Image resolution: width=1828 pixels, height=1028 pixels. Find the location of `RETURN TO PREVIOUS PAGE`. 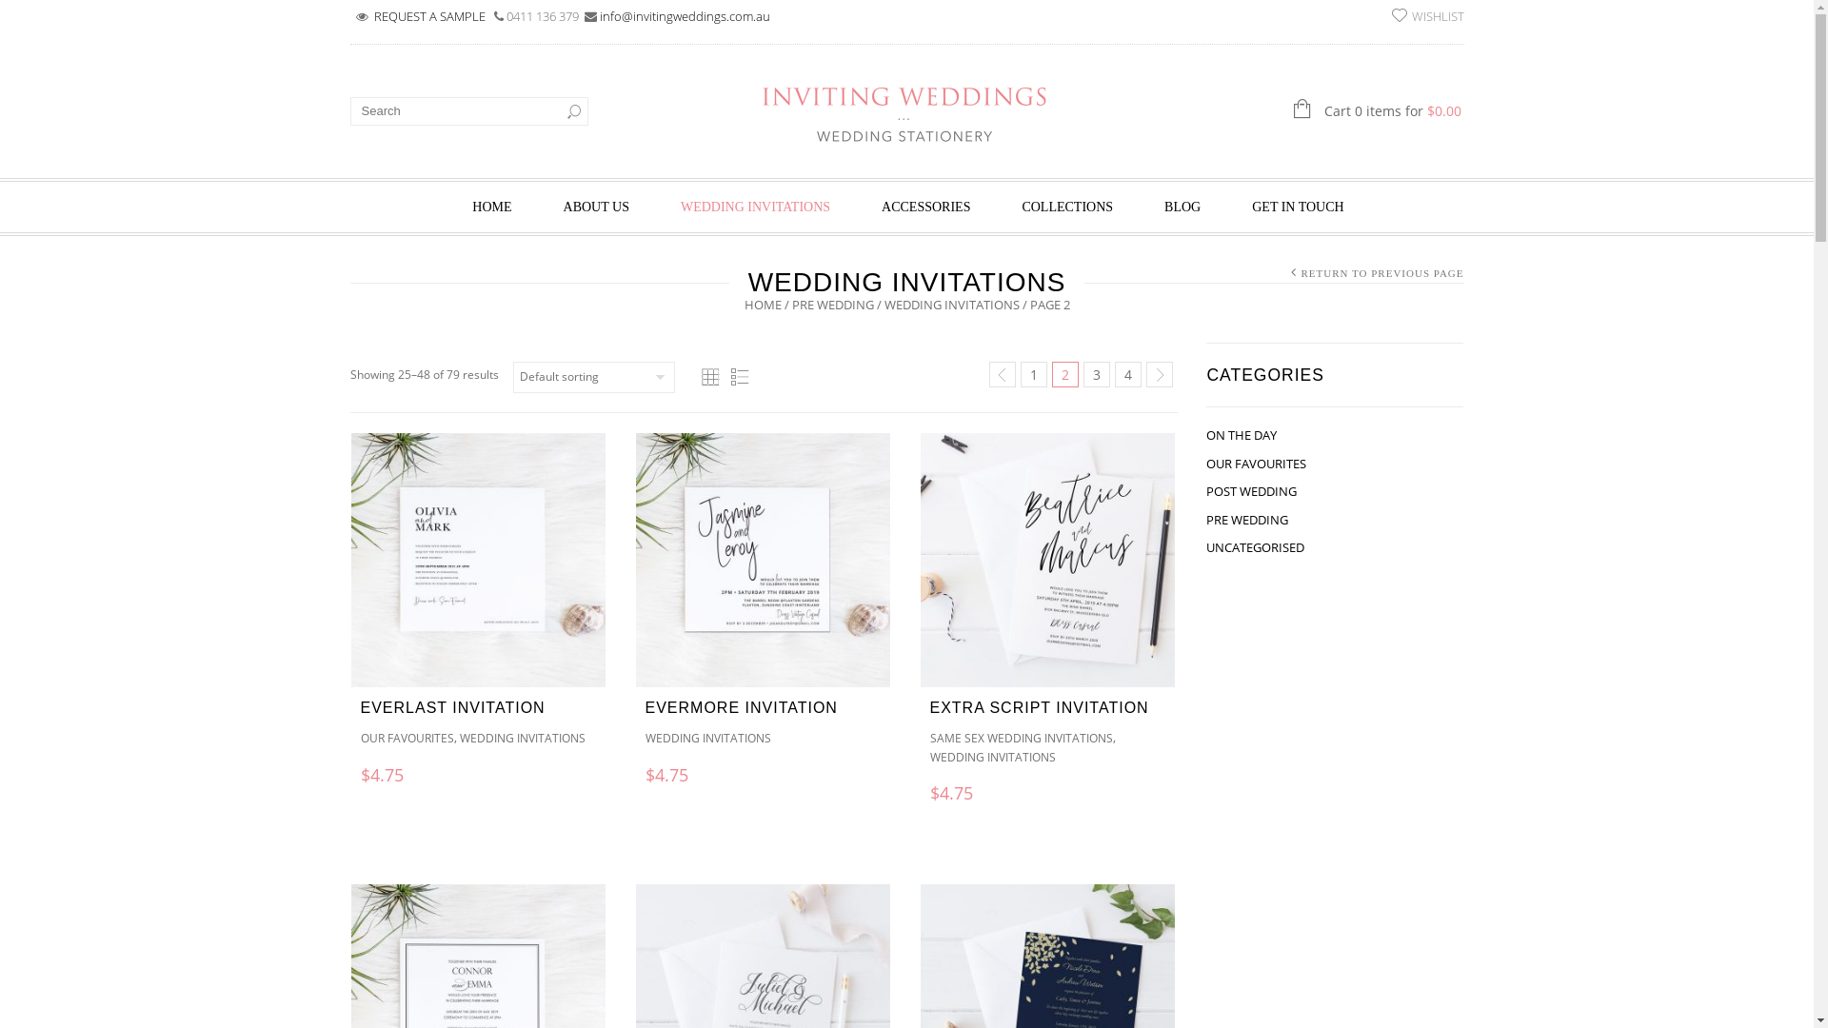

RETURN TO PREVIOUS PAGE is located at coordinates (1382, 272).